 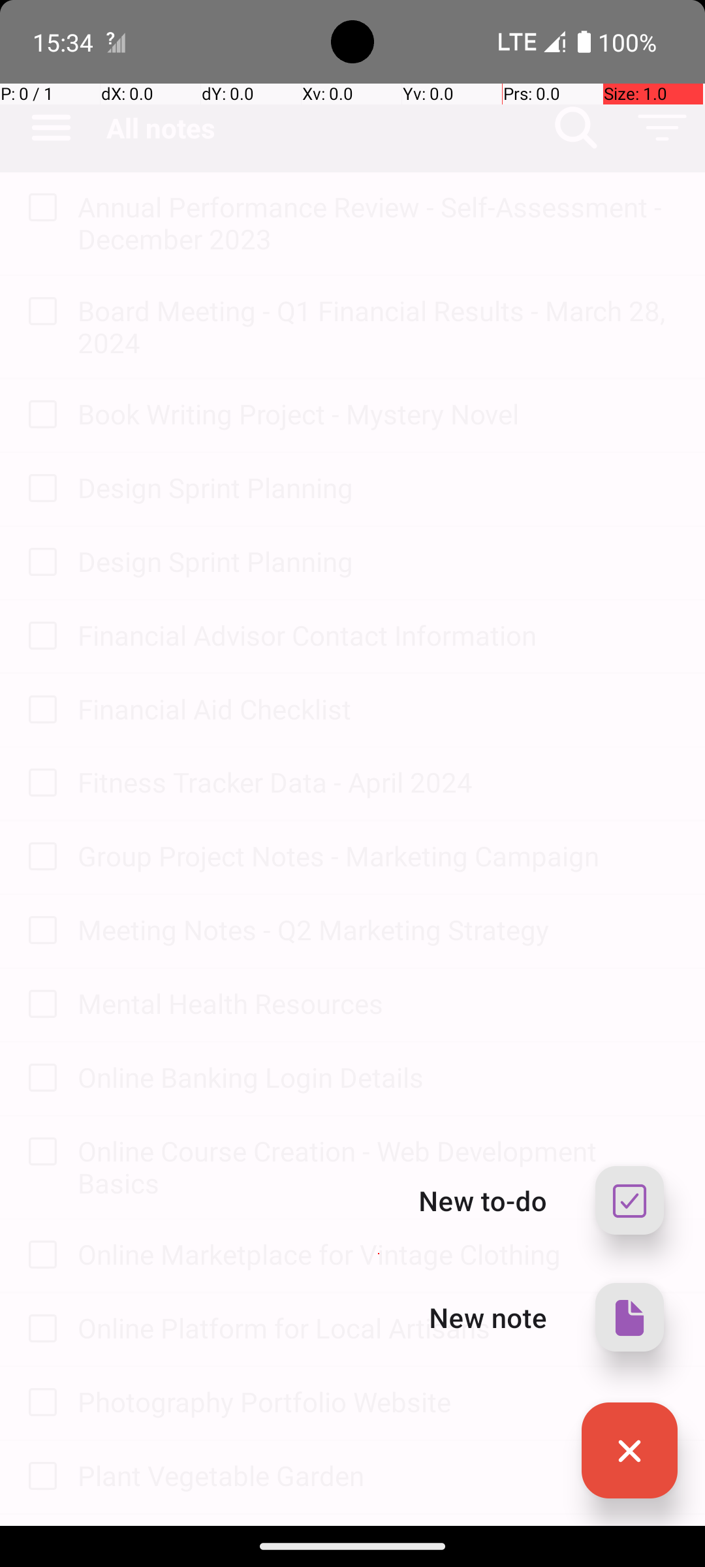 I want to click on to-do: Online Marketplace for Vintage Clothing, so click(x=39, y=1256).